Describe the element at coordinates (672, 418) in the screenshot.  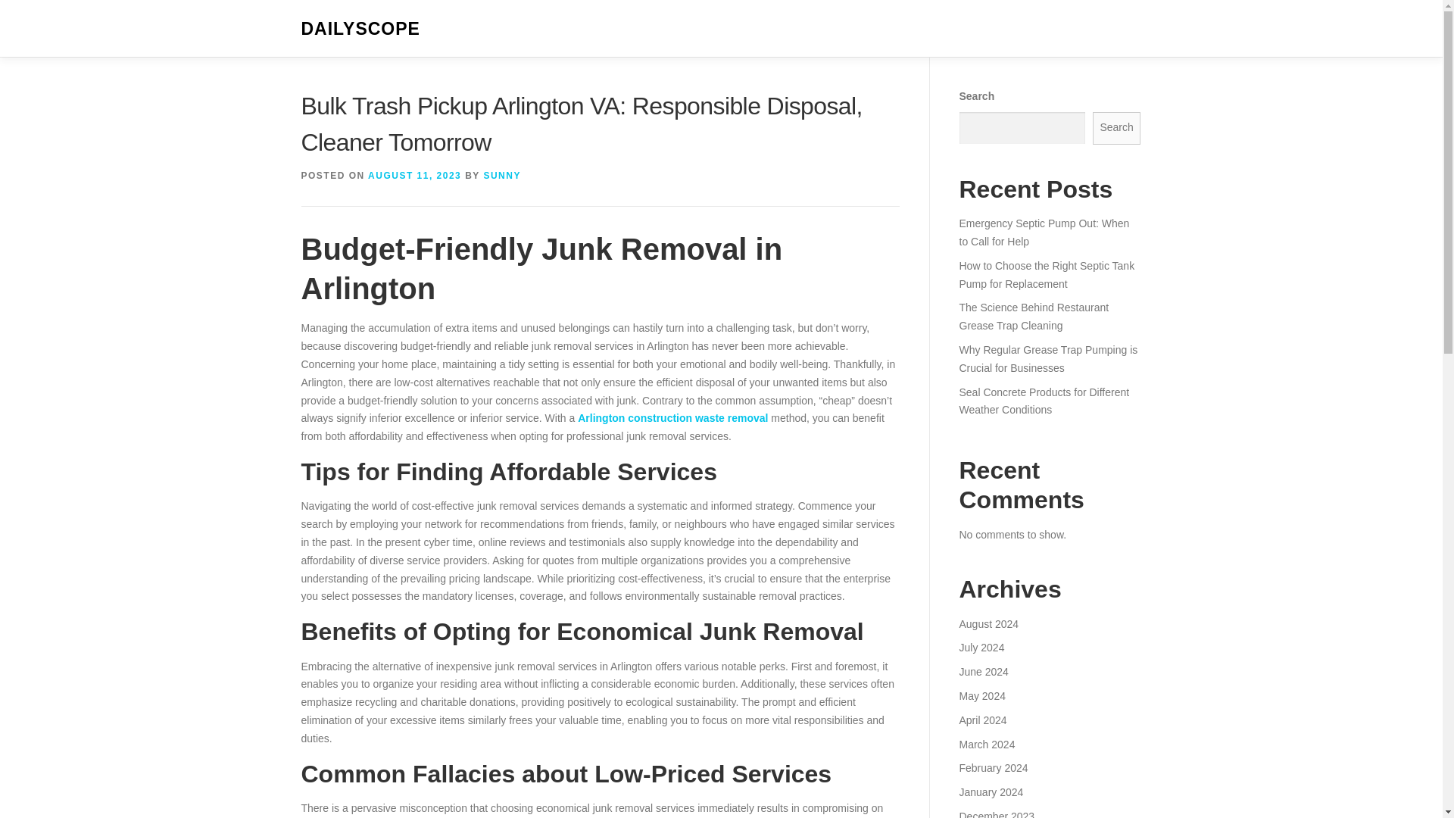
I see `Arlington construction waste removal` at that location.